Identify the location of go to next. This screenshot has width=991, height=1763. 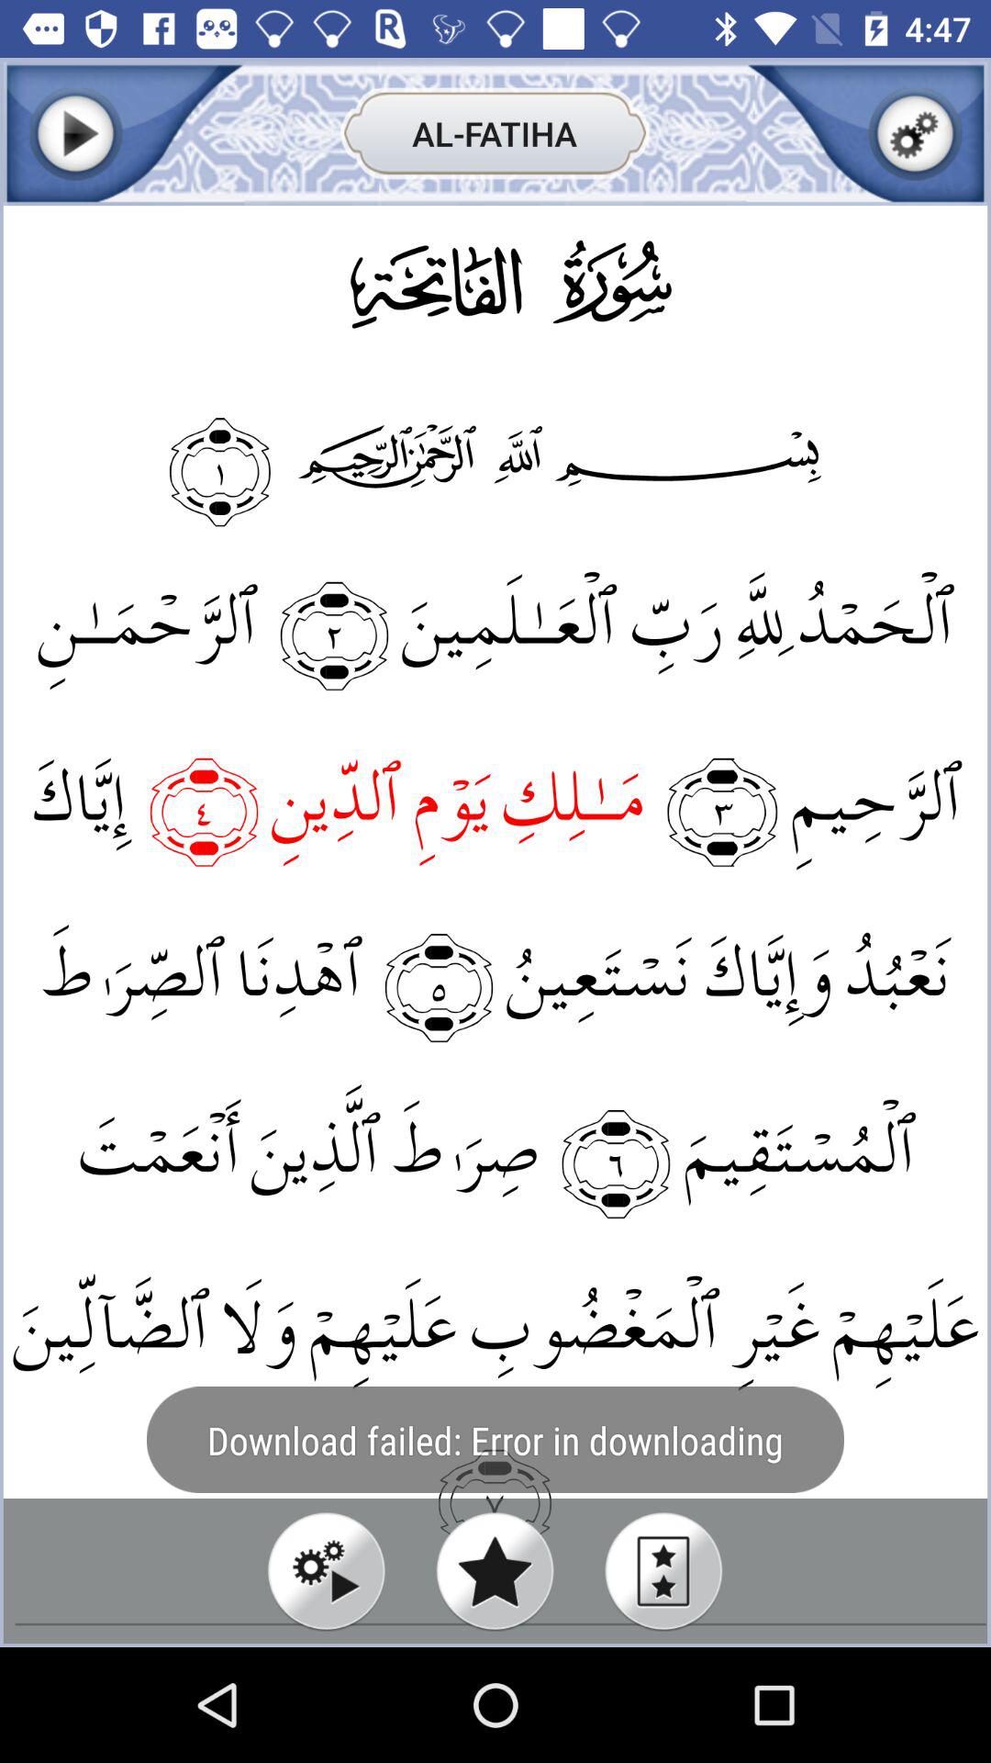
(75, 134).